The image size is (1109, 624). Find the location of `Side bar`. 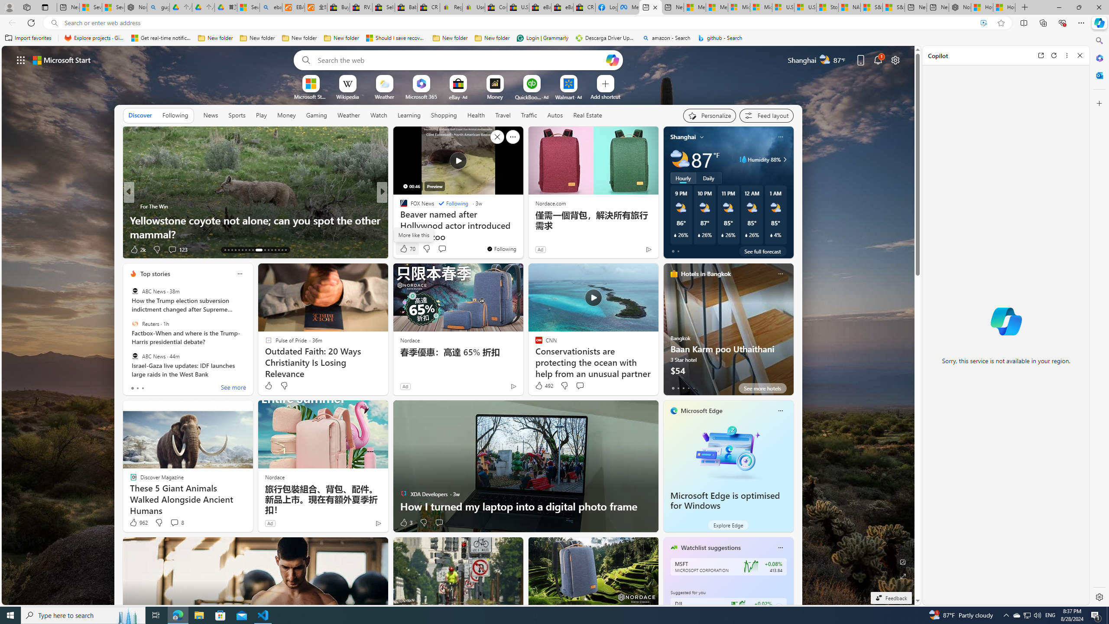

Side bar is located at coordinates (1099, 319).